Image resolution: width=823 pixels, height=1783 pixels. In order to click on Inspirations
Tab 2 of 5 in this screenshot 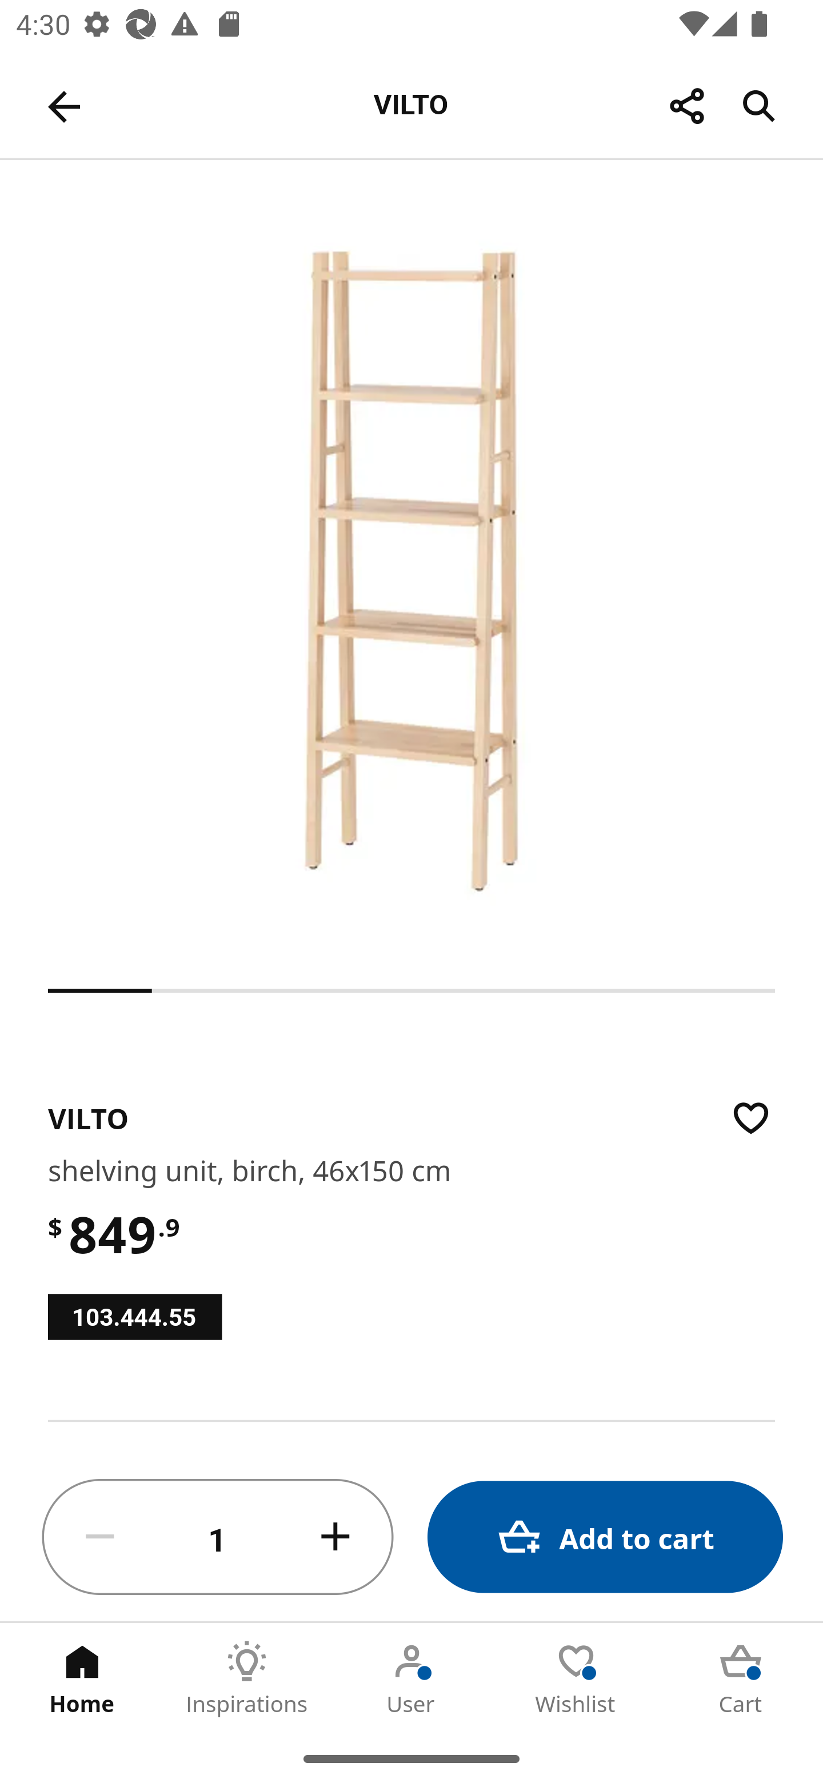, I will do `click(247, 1678)`.